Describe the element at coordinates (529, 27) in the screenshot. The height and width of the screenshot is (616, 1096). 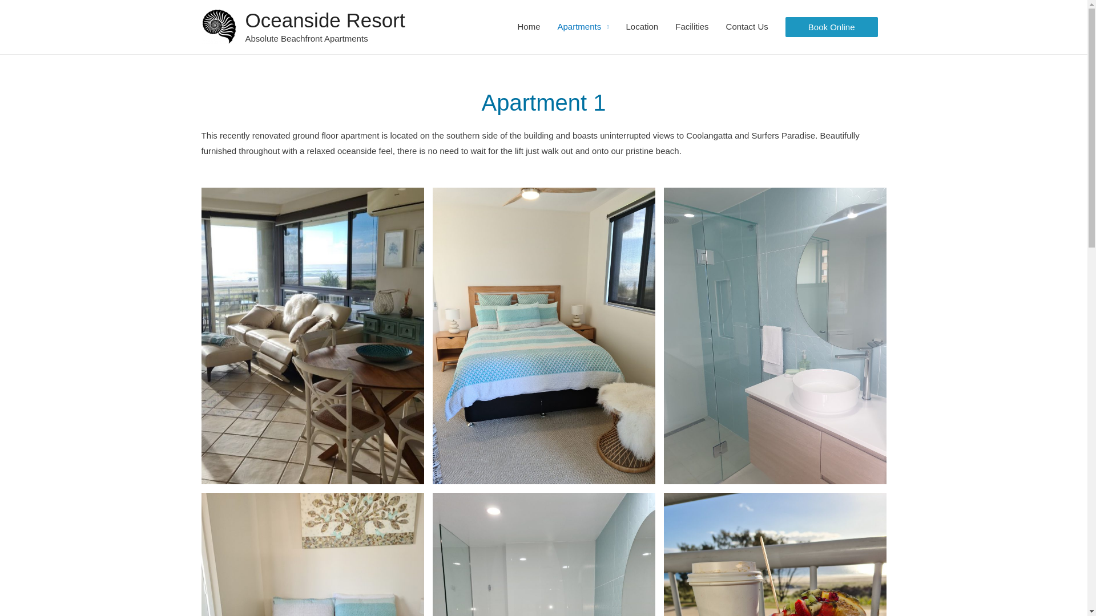
I see `Home` at that location.